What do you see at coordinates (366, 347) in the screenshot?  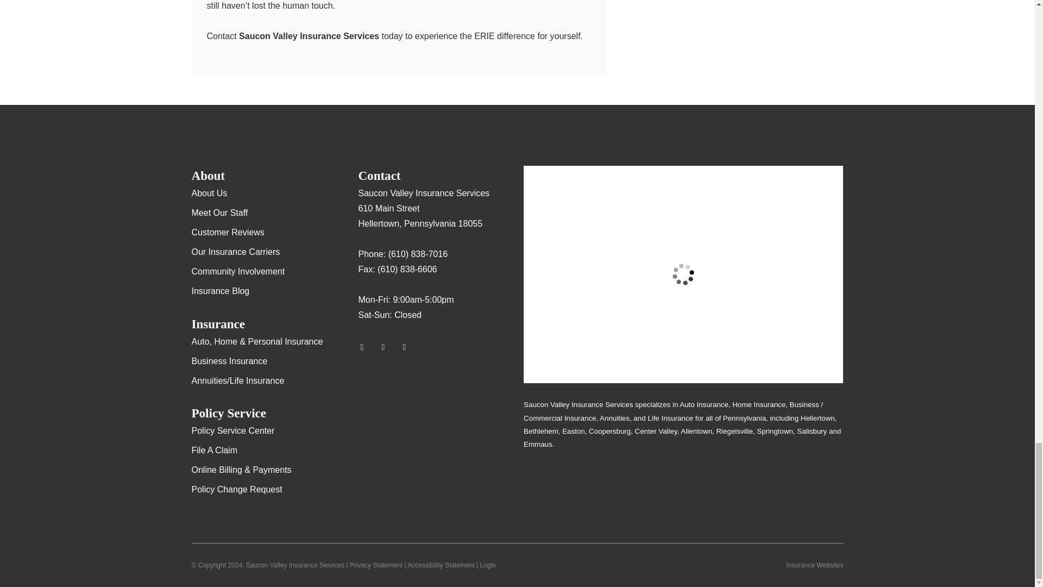 I see `Google Maps` at bounding box center [366, 347].